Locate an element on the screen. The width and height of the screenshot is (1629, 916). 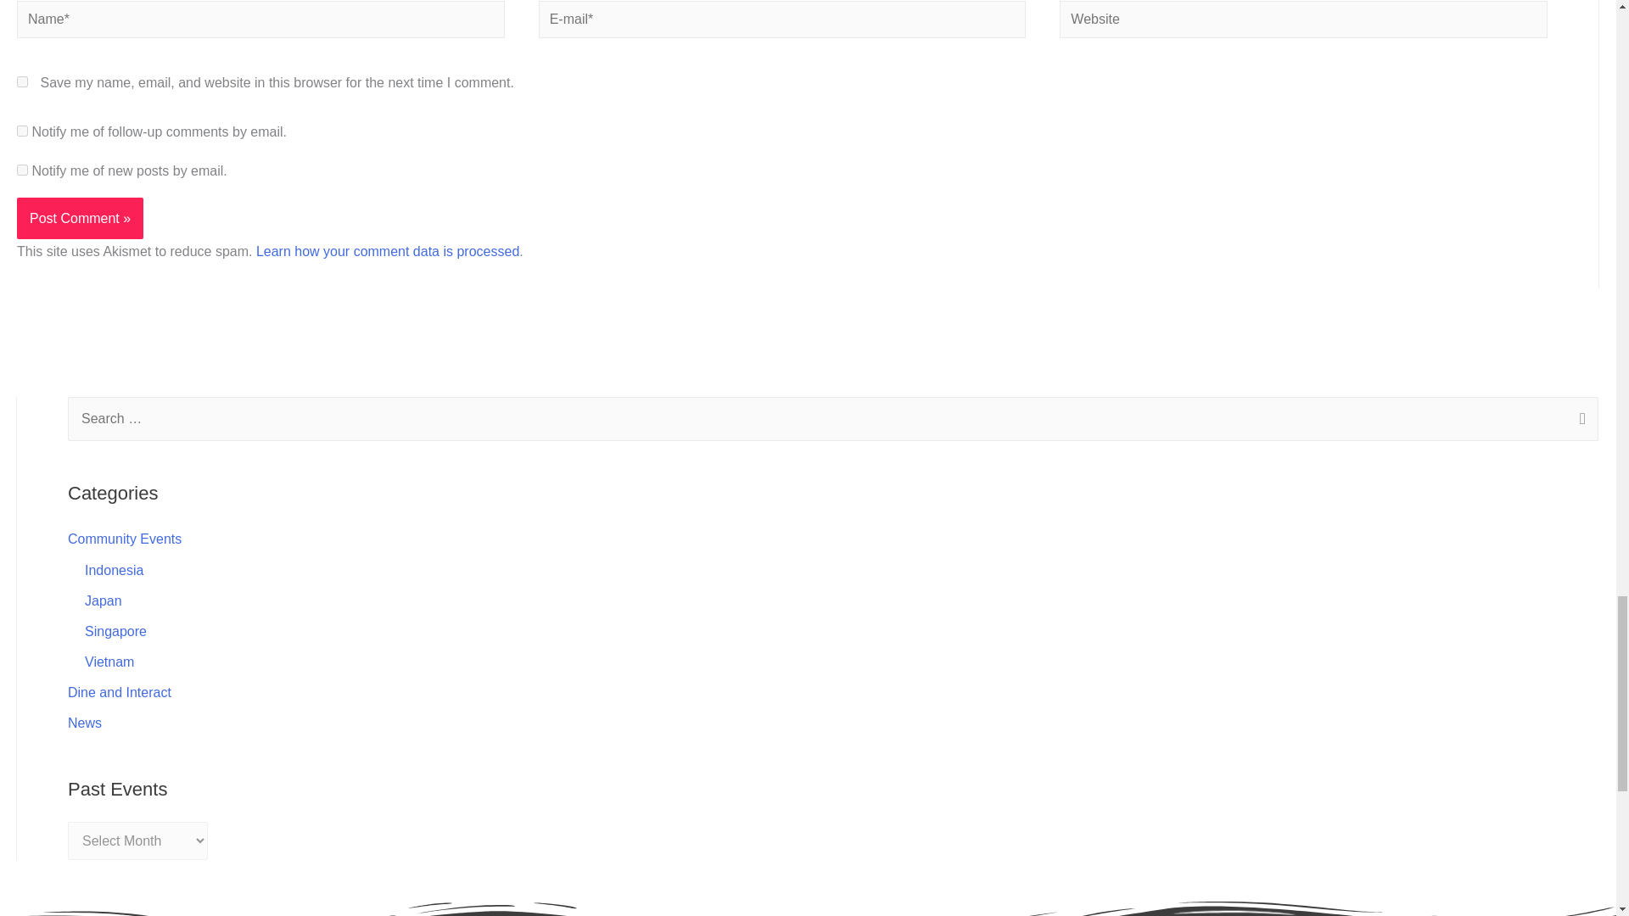
subscribe is located at coordinates (22, 131).